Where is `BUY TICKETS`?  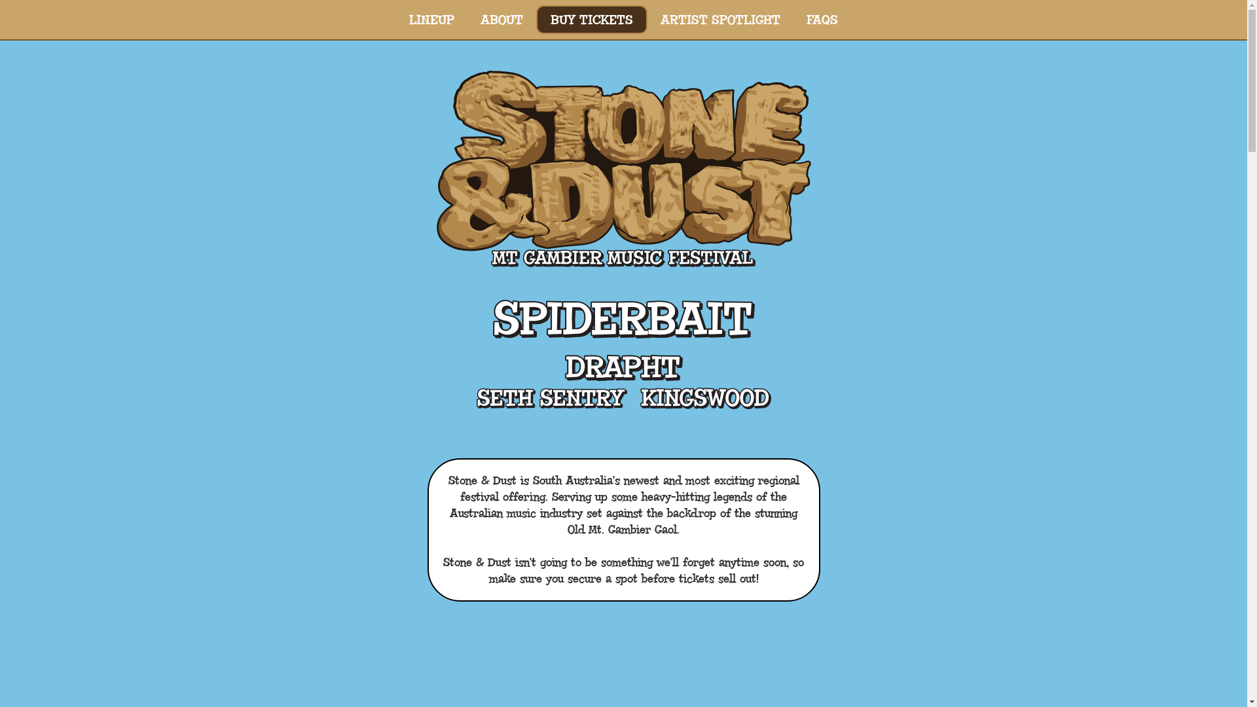 BUY TICKETS is located at coordinates (592, 20).